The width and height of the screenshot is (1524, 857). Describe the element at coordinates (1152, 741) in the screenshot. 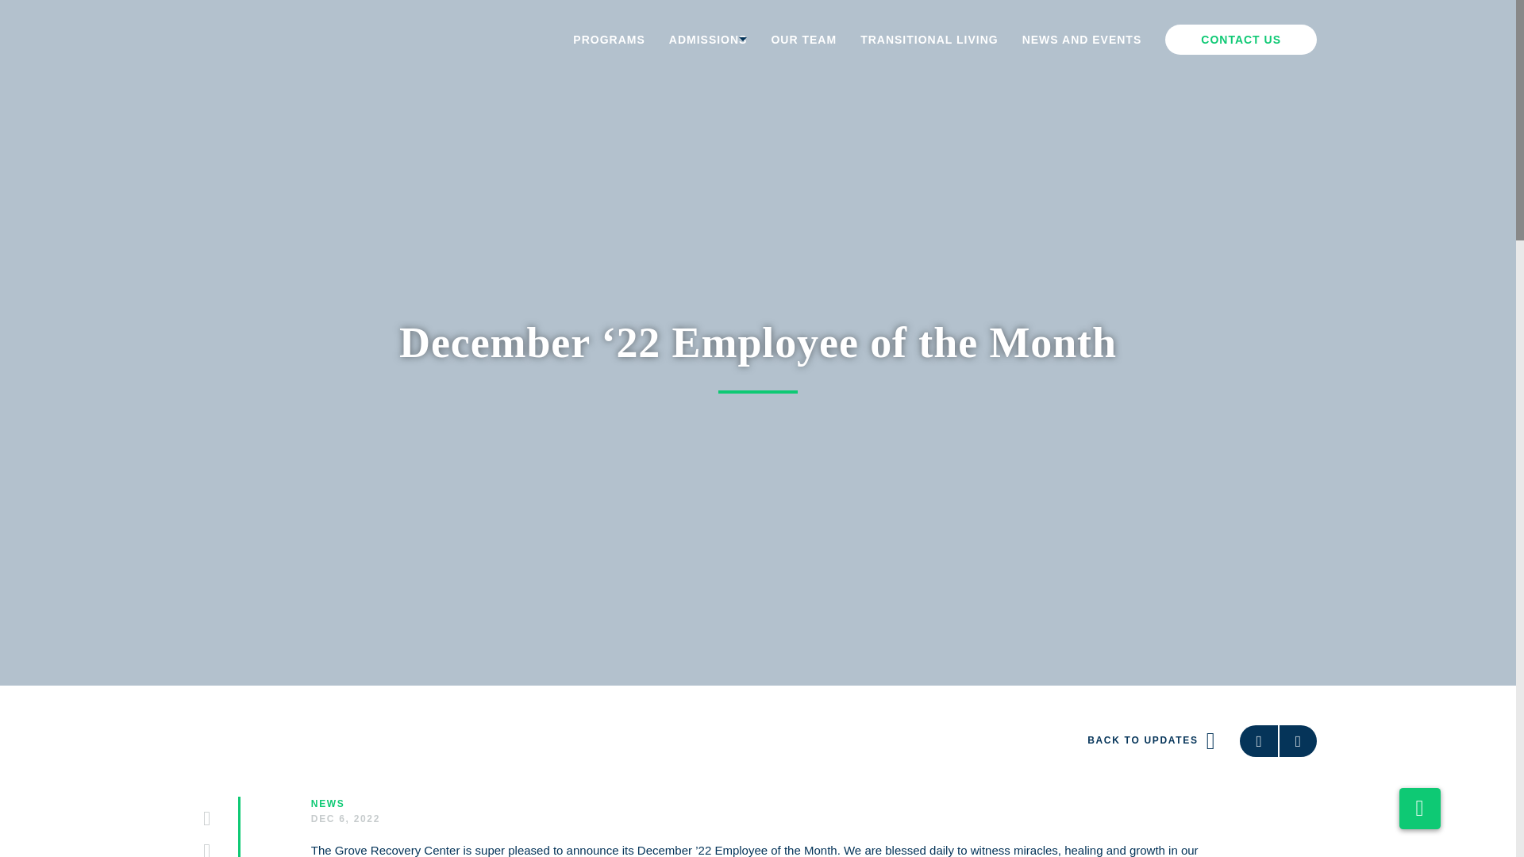

I see `Back To Updates` at that location.